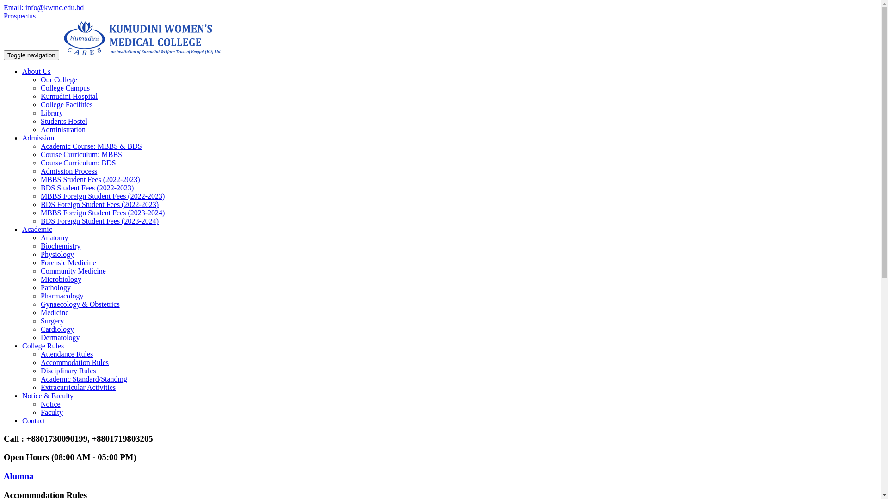 The image size is (888, 499). What do you see at coordinates (55, 287) in the screenshot?
I see `Pathology` at bounding box center [55, 287].